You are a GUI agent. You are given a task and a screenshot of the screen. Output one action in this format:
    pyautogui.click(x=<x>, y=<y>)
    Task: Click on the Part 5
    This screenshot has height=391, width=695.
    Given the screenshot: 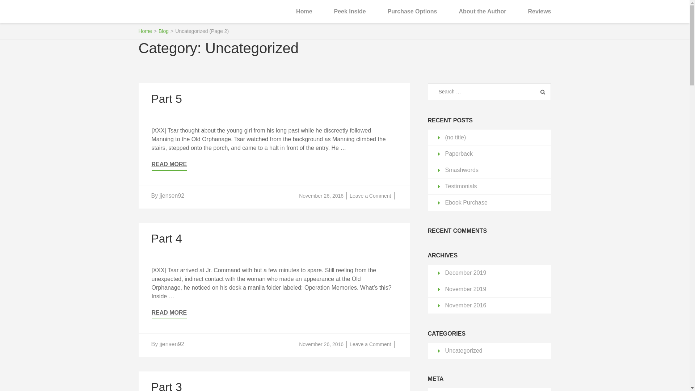 What is the action you would take?
    pyautogui.click(x=164, y=31)
    